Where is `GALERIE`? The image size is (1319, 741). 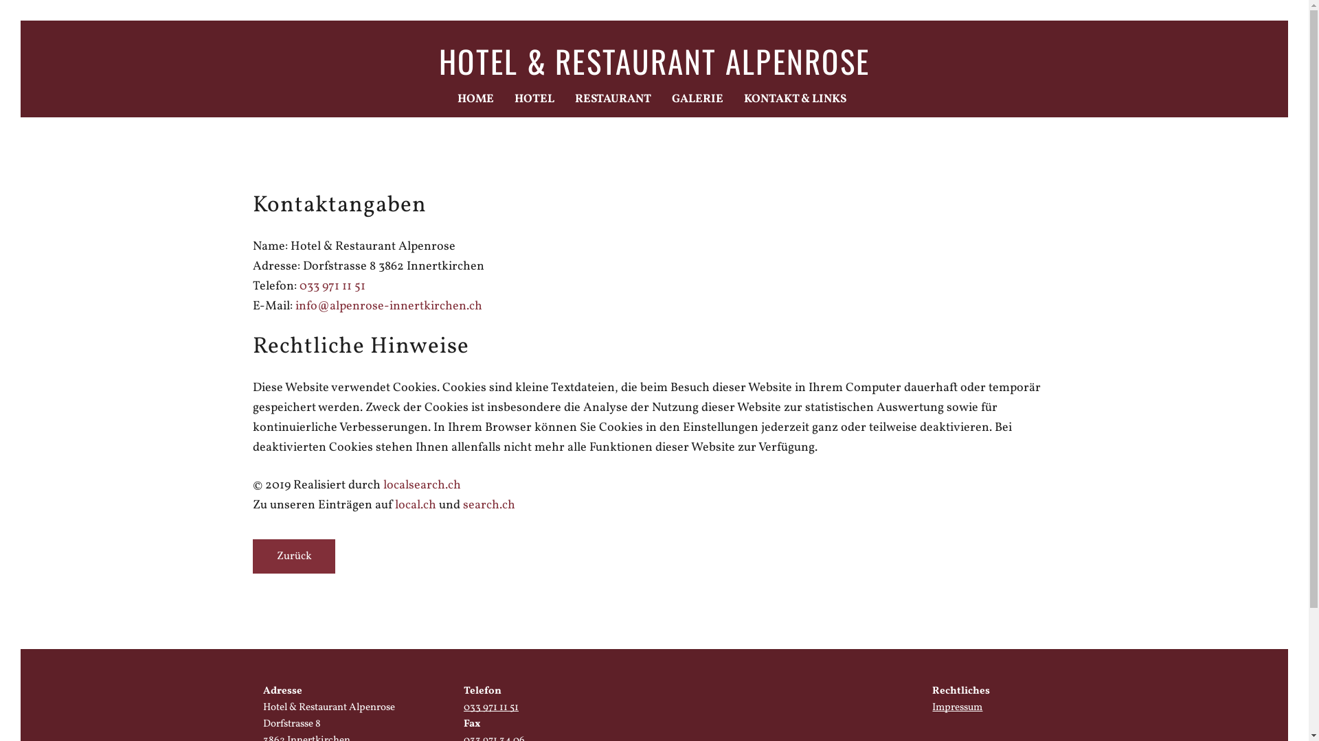 GALERIE is located at coordinates (698, 99).